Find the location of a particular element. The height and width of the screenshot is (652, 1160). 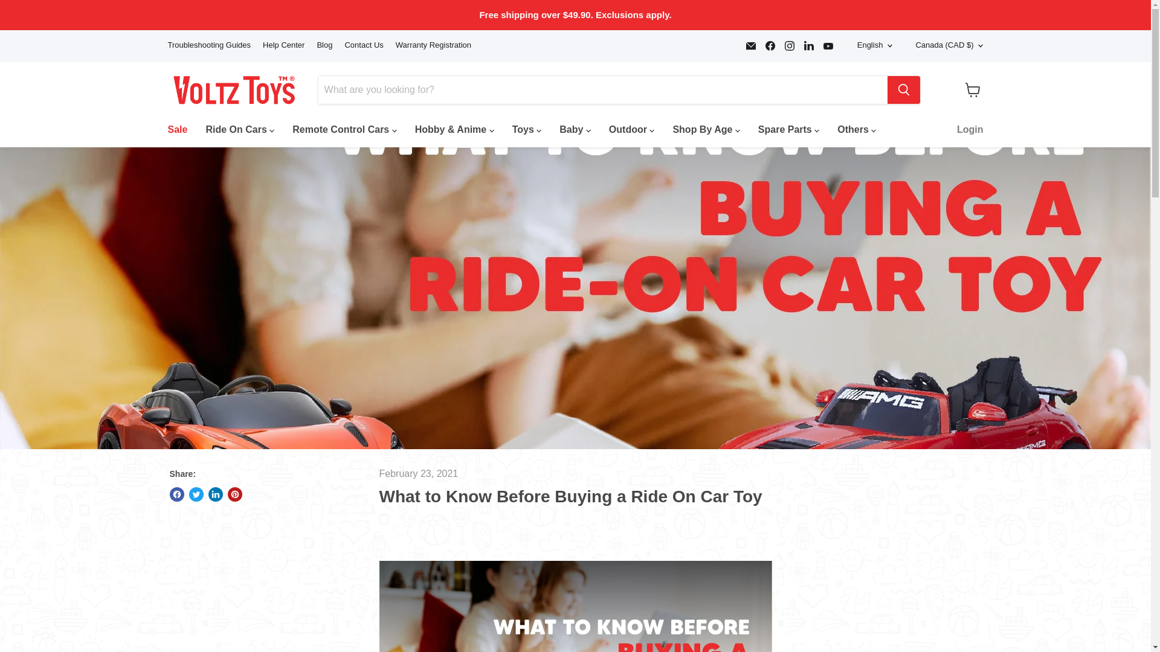

Troubleshooting Guides is located at coordinates (210, 46).